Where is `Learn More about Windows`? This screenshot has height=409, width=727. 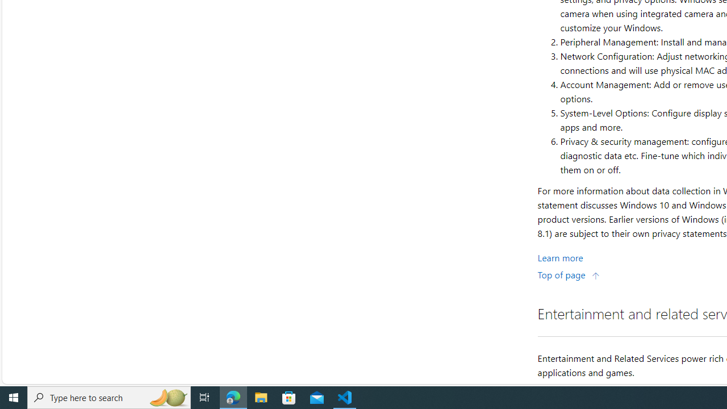
Learn More about Windows is located at coordinates (560, 257).